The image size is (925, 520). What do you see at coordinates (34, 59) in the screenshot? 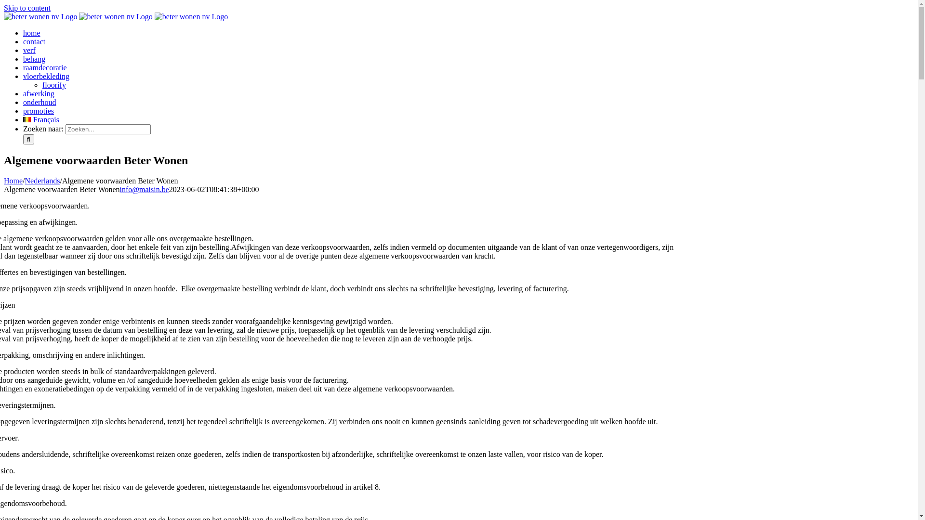
I see `behang` at bounding box center [34, 59].